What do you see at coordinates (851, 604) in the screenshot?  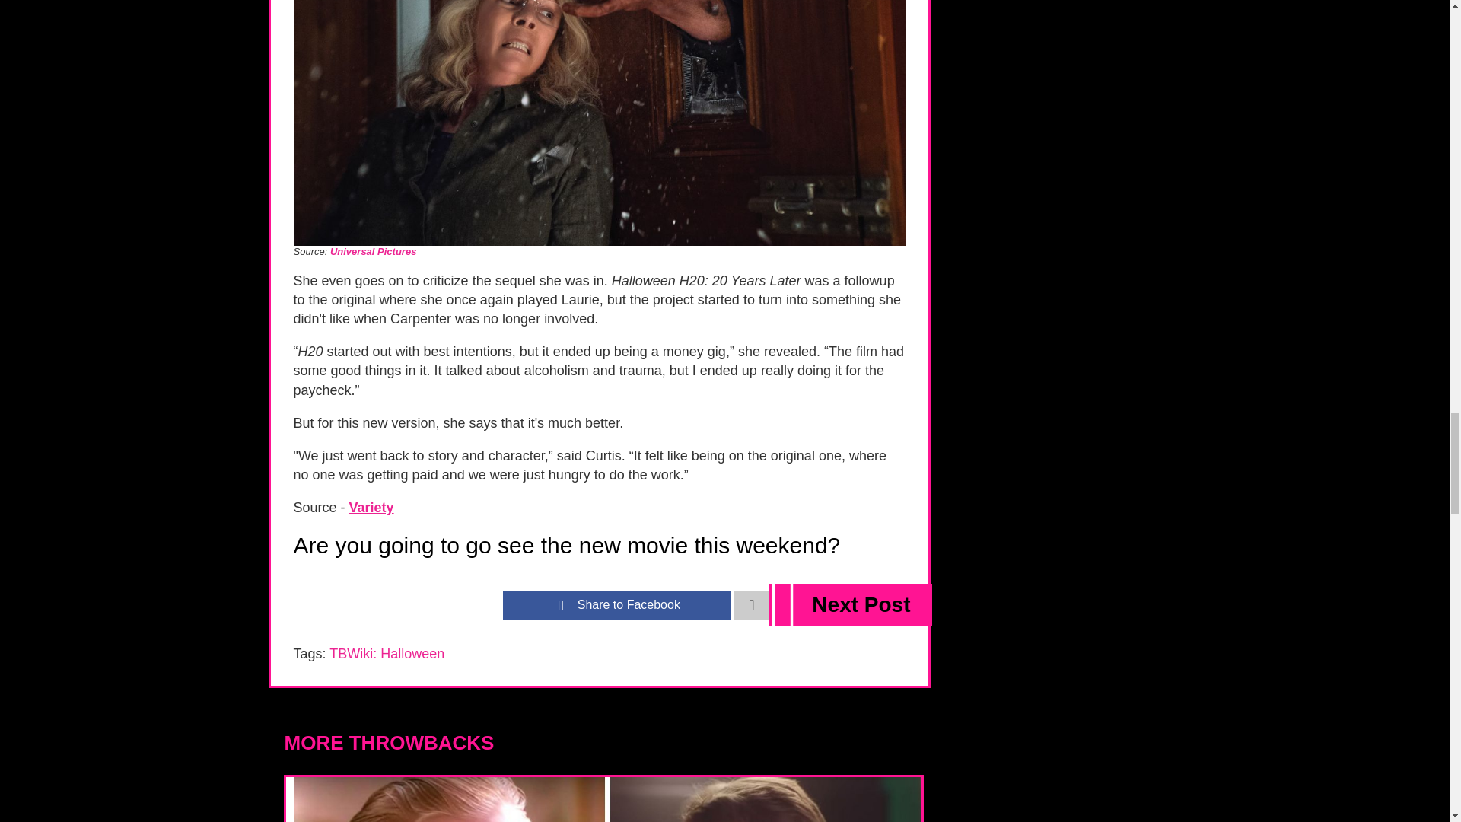 I see `Next Post` at bounding box center [851, 604].